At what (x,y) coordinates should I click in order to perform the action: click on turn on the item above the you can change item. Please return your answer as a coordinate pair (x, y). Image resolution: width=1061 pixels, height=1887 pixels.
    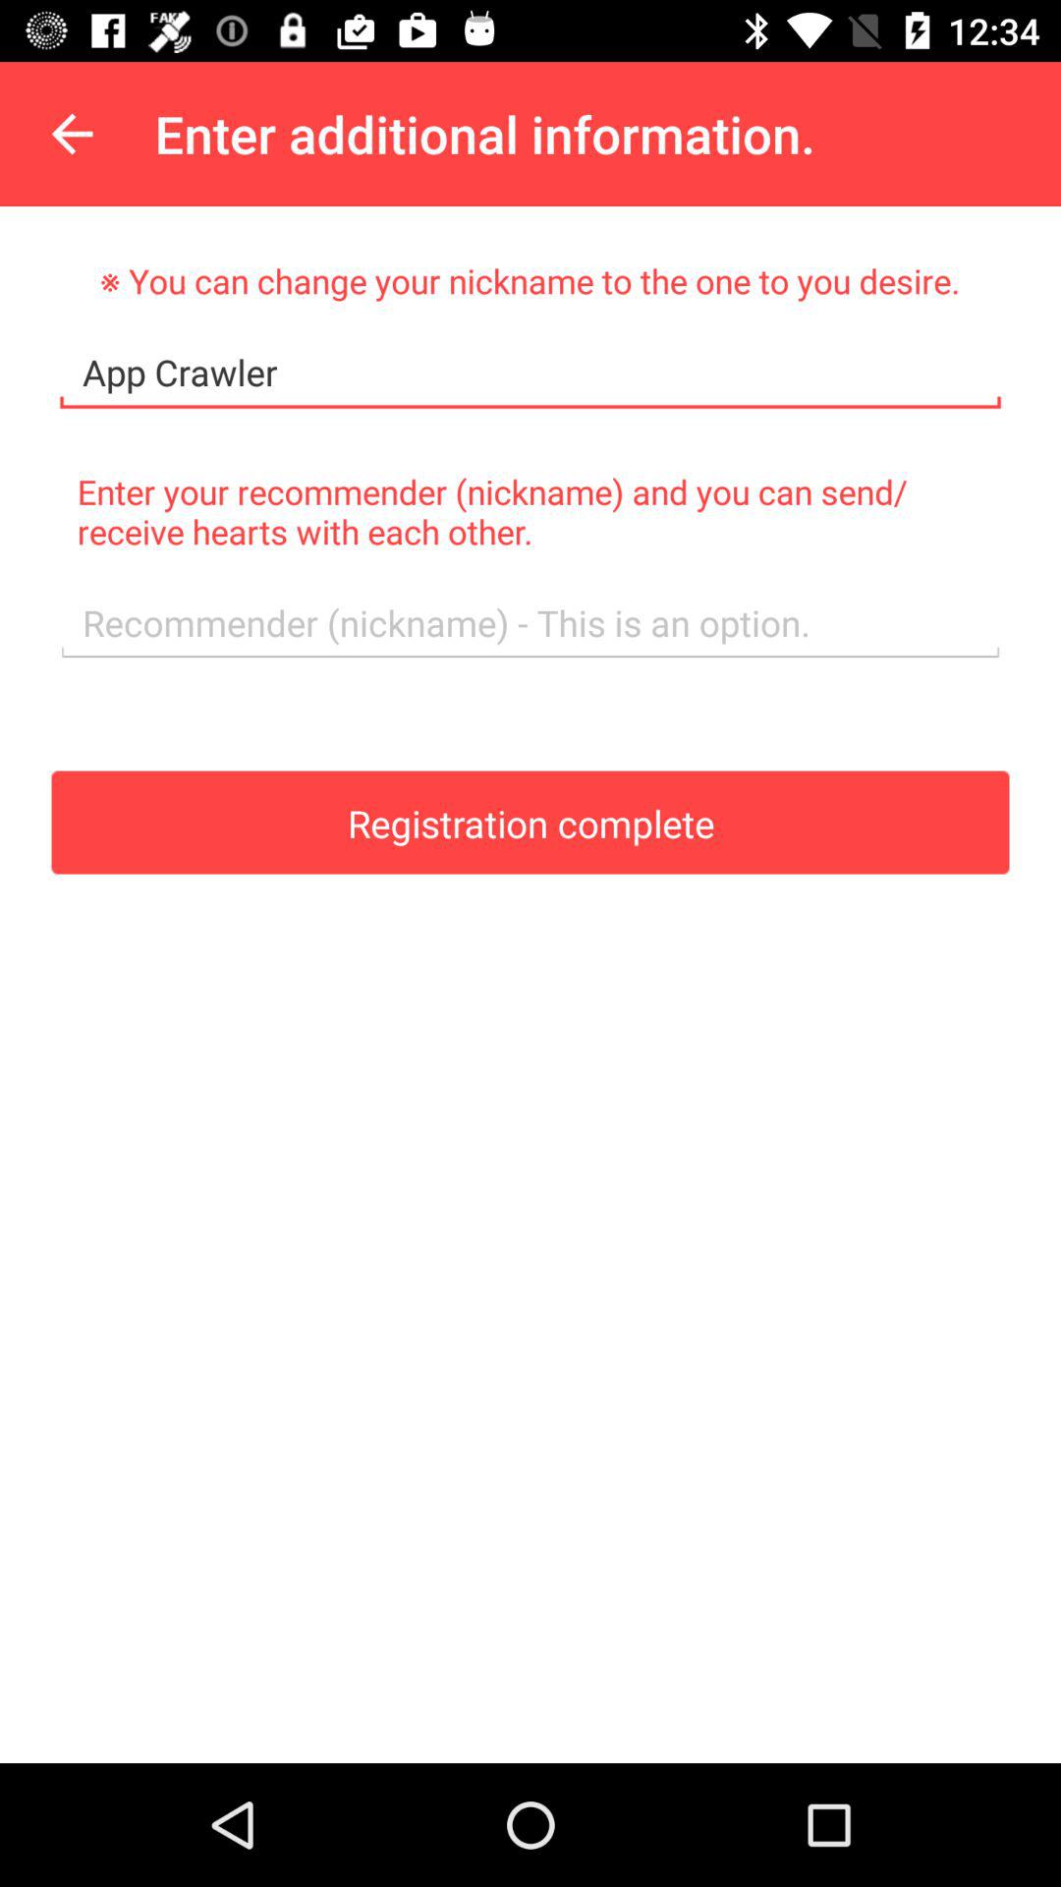
    Looking at the image, I should click on (72, 134).